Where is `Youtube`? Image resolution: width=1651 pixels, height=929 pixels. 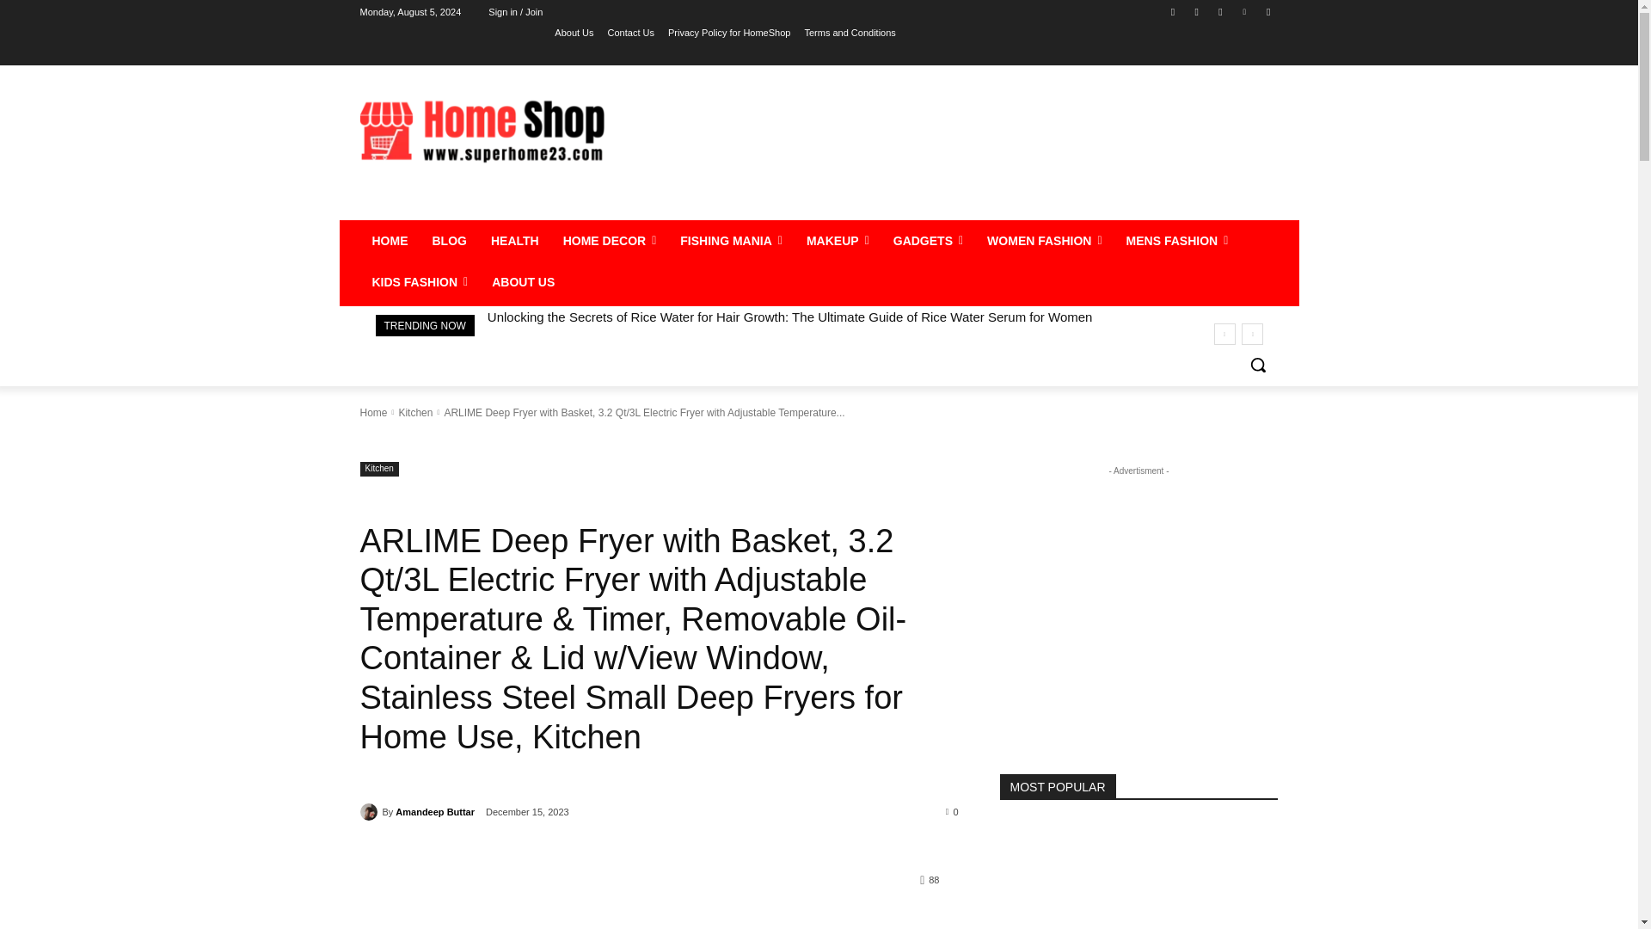 Youtube is located at coordinates (1267, 11).